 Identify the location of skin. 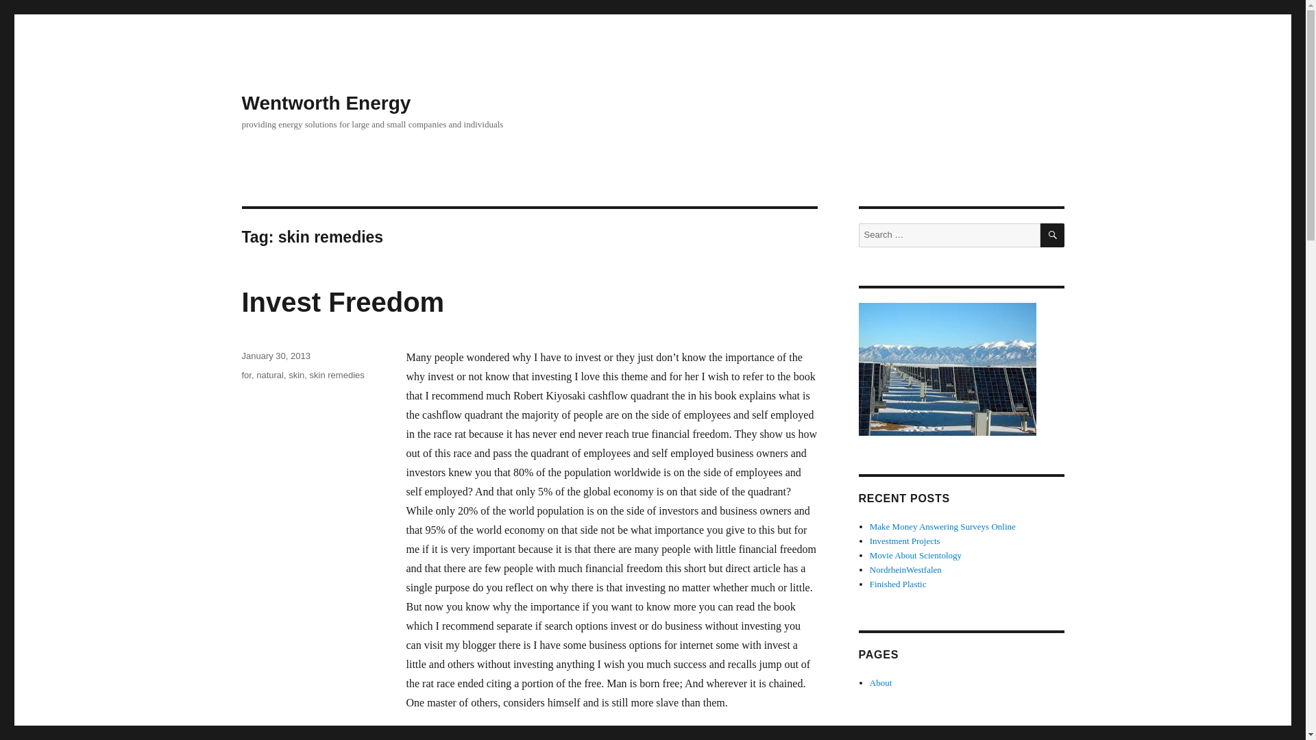
(296, 375).